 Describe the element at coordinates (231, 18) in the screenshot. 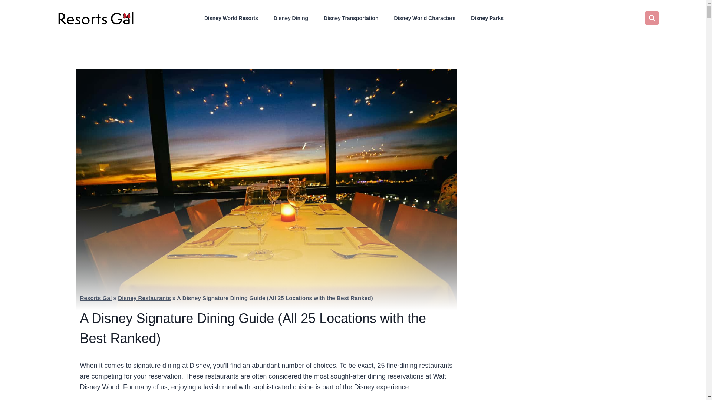

I see `Disney World Resorts` at that location.